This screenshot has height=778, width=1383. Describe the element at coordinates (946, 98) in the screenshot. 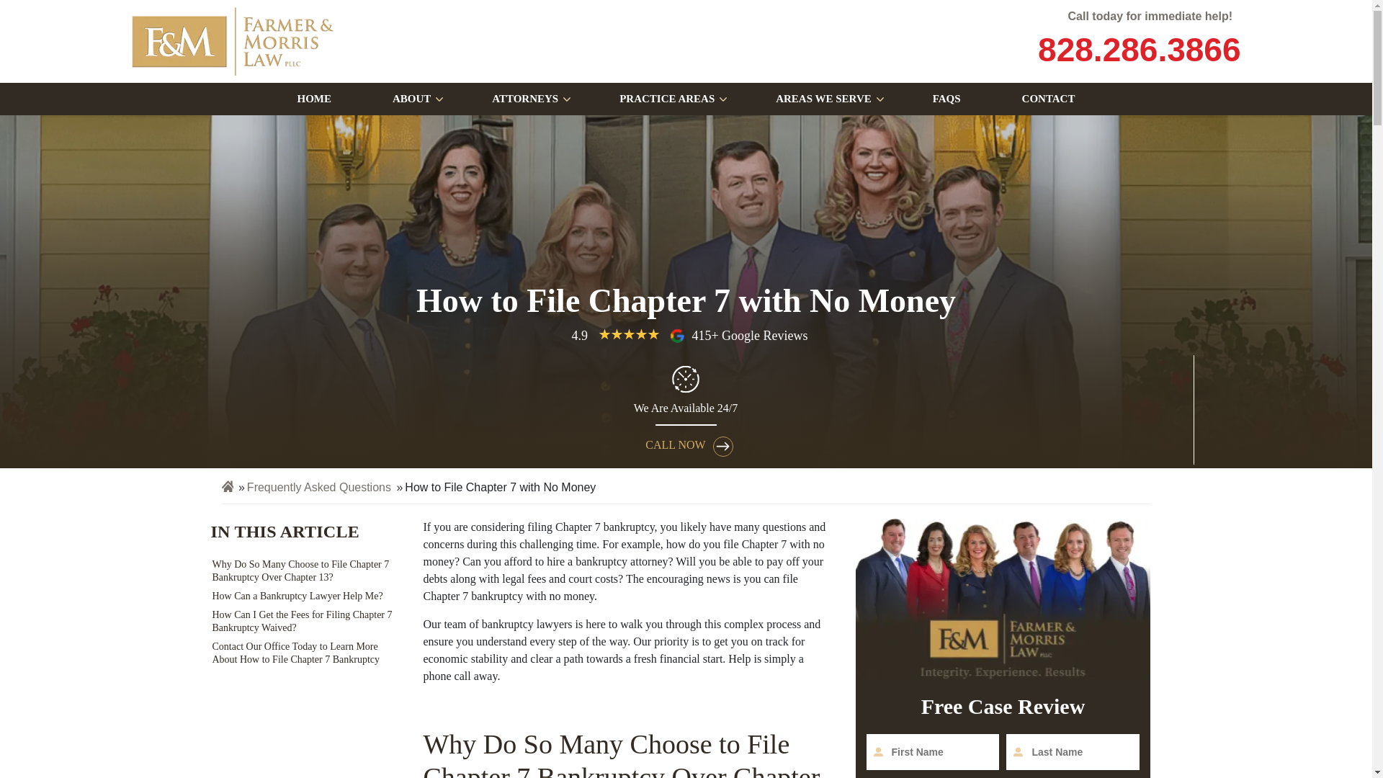

I see `FAQS` at that location.